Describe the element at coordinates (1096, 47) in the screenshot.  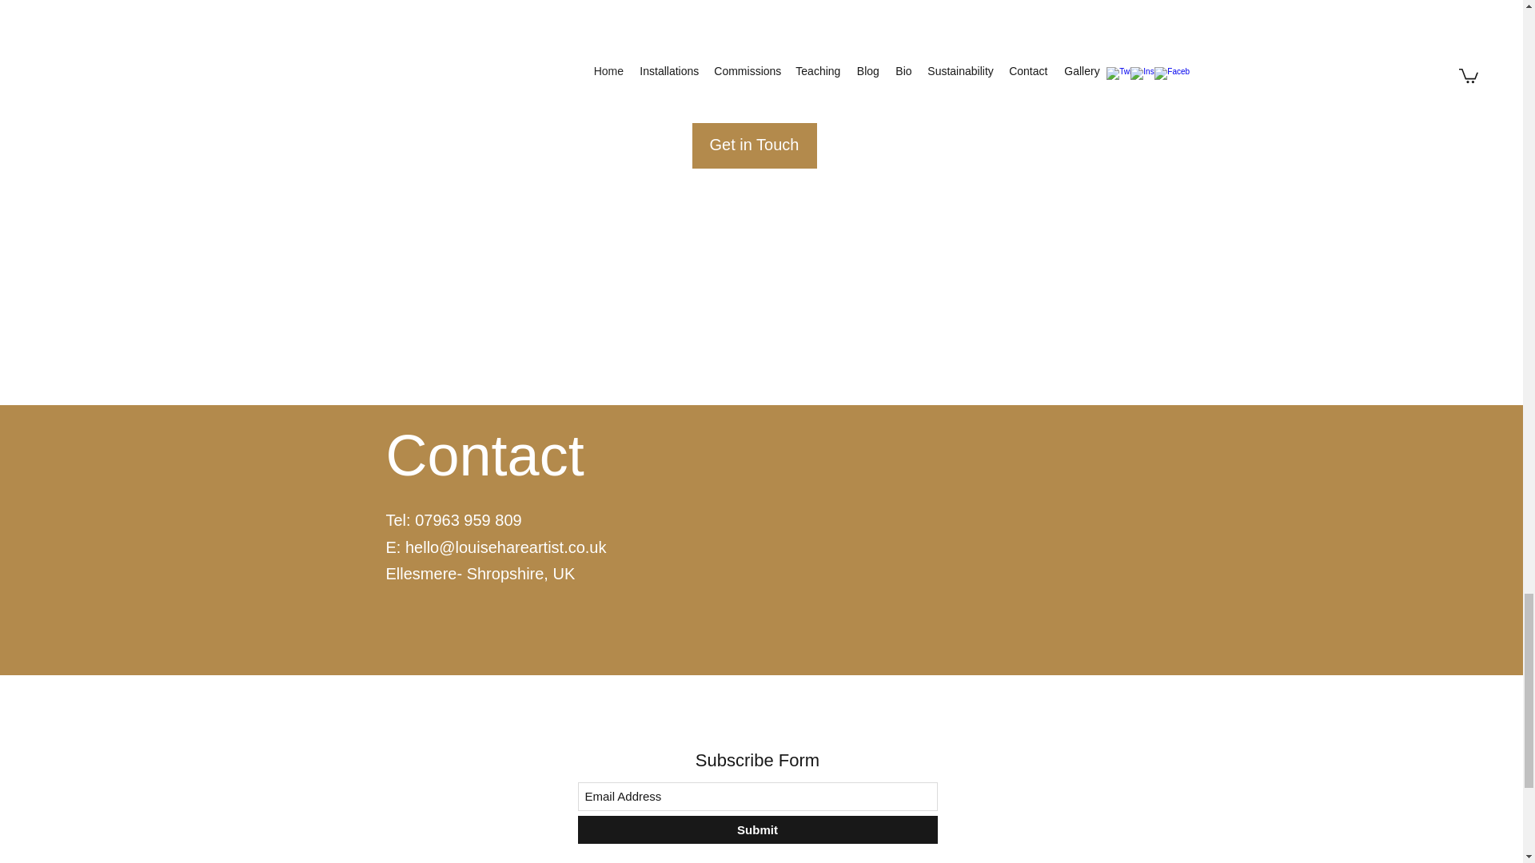
I see `Submit` at that location.